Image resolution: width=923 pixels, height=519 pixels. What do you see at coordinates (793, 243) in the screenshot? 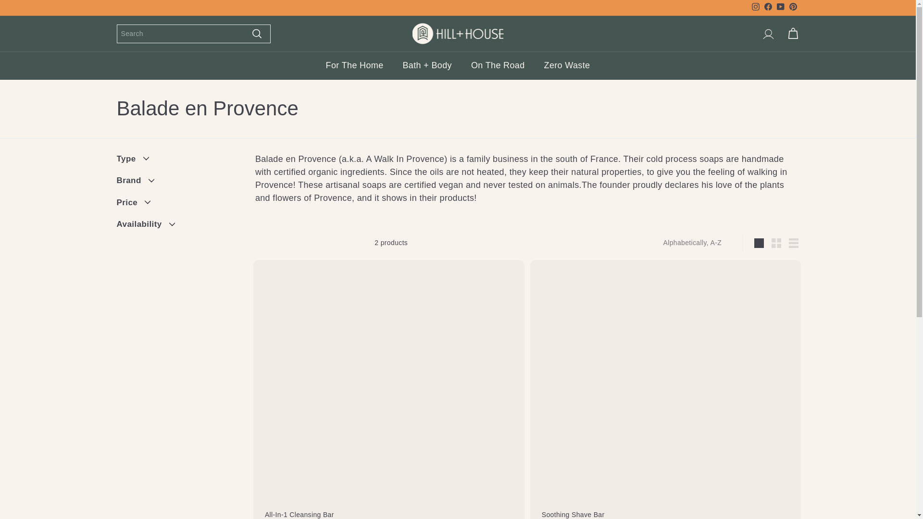
I see `Pinterest` at bounding box center [793, 243].